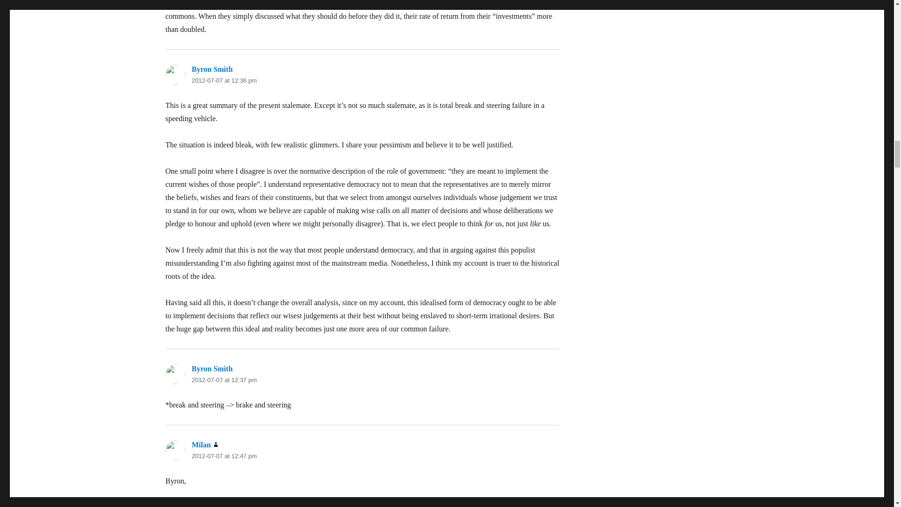  Describe the element at coordinates (224, 380) in the screenshot. I see `2012-07-07 at 12:37 pm` at that location.